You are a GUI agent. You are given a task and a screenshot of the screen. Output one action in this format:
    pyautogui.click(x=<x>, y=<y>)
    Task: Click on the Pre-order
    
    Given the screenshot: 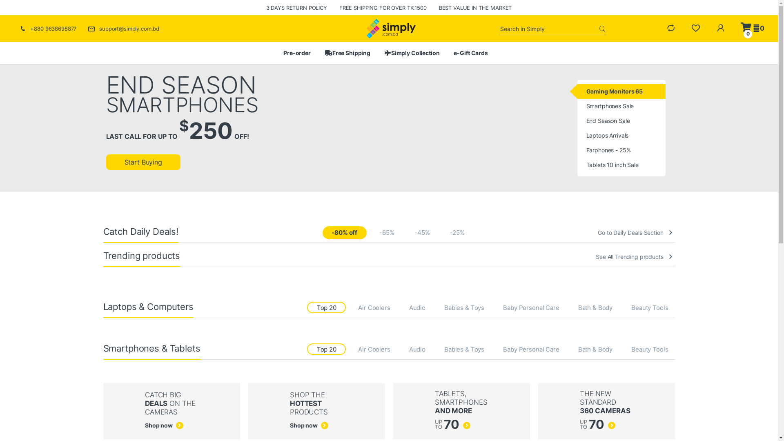 What is the action you would take?
    pyautogui.click(x=297, y=53)
    